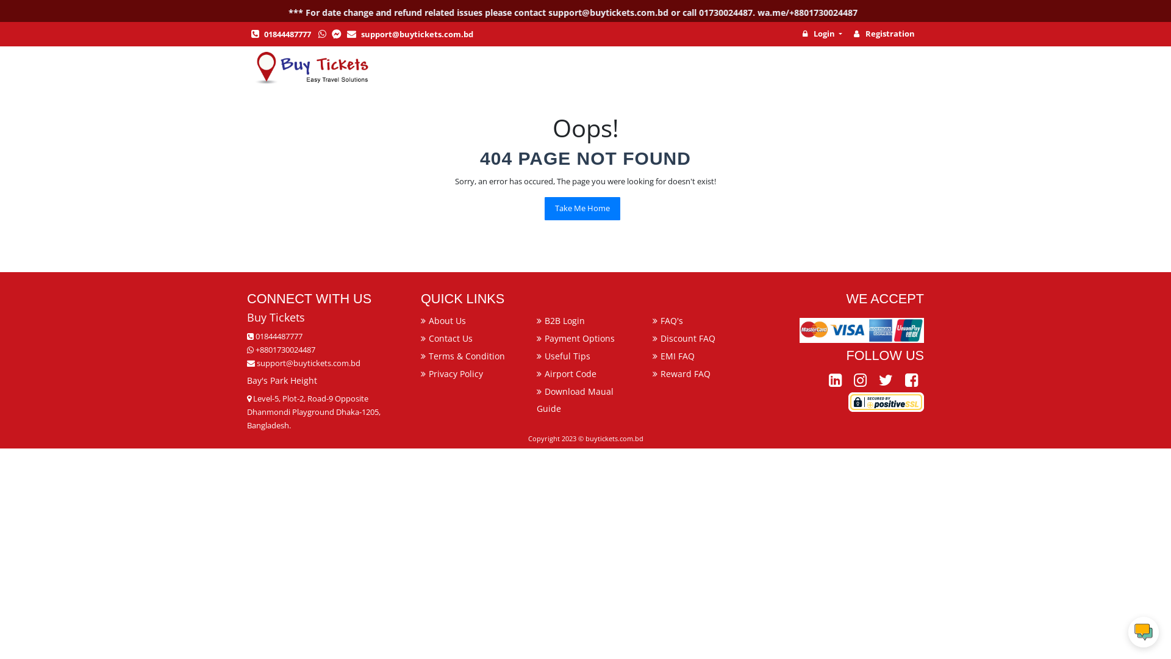 This screenshot has width=1171, height=659. What do you see at coordinates (672, 321) in the screenshot?
I see `FAQ's` at bounding box center [672, 321].